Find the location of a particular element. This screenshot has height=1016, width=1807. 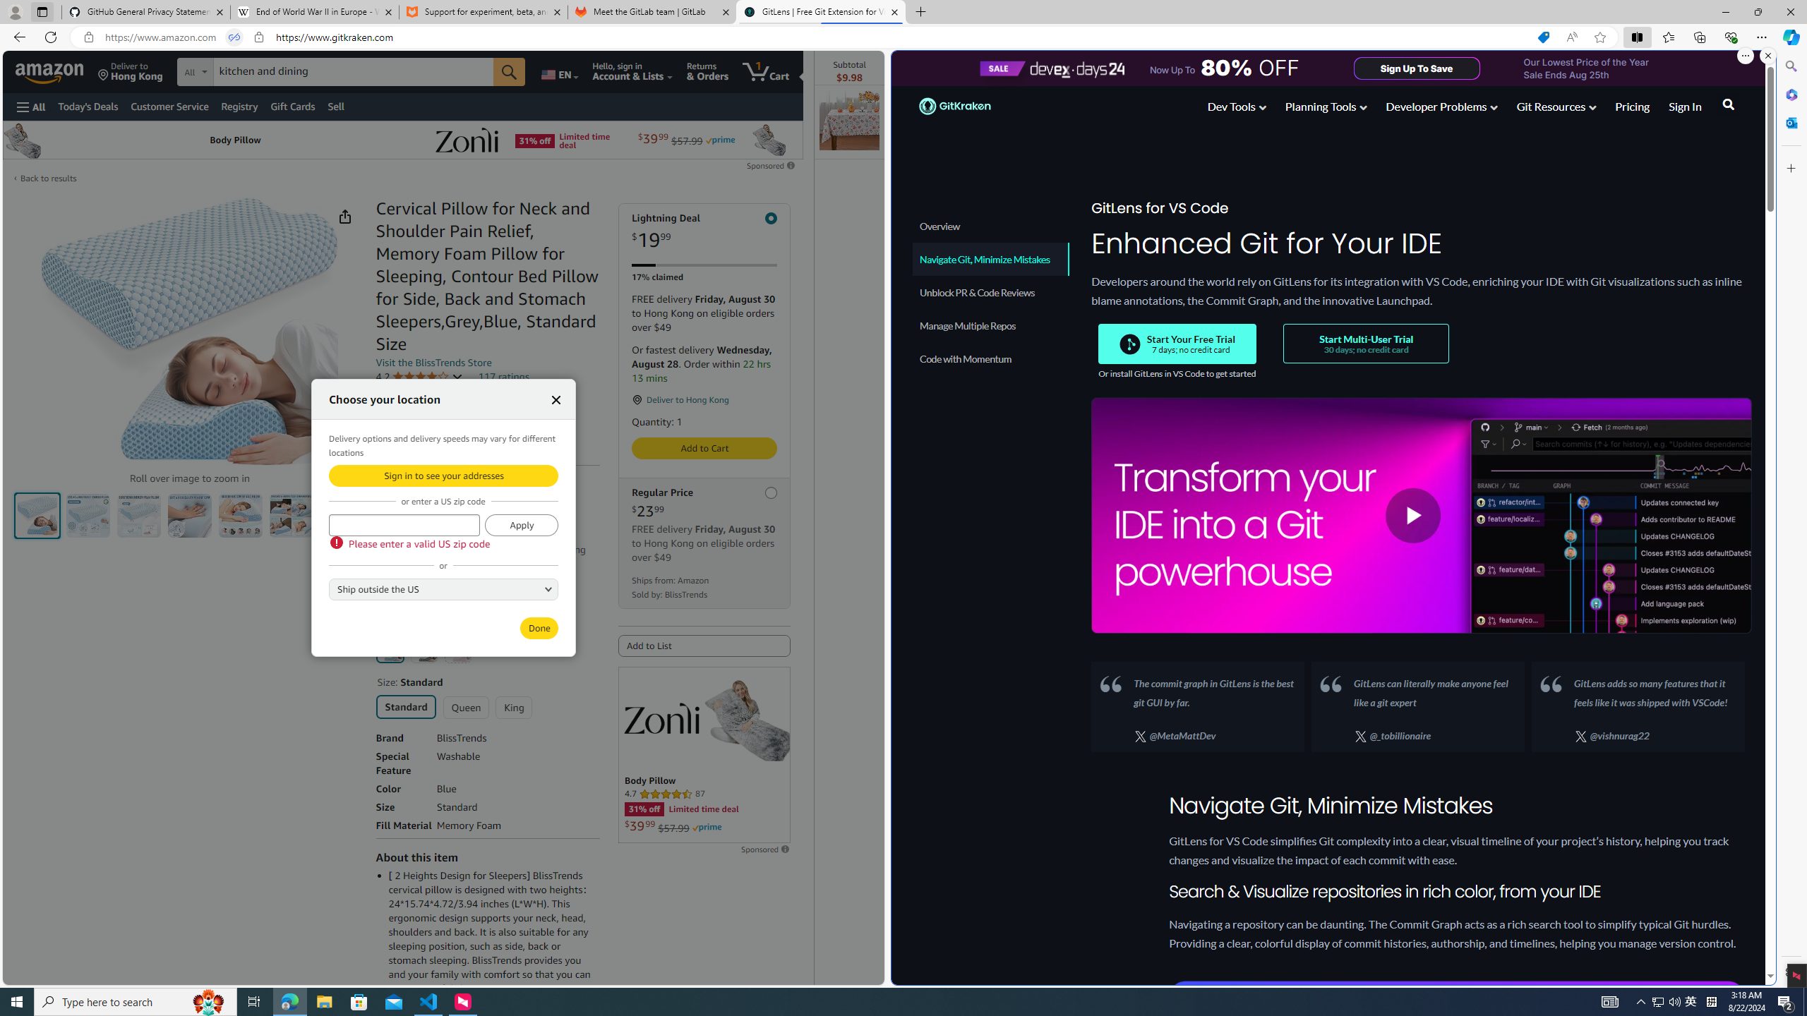

Meet the GitLab team | GitLab is located at coordinates (652, 12).